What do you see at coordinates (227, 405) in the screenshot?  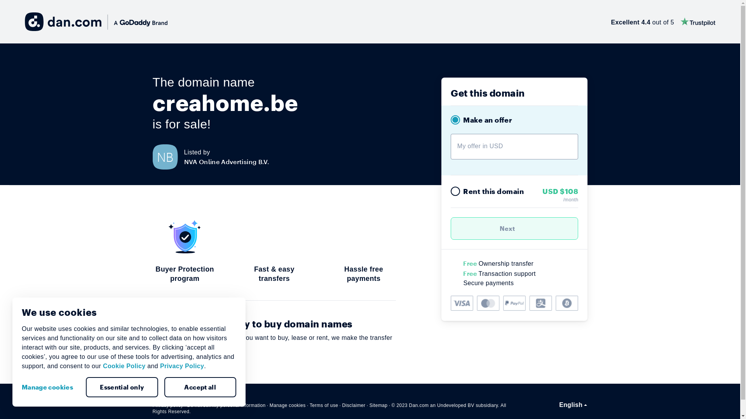 I see `Do not sell my personal information` at bounding box center [227, 405].